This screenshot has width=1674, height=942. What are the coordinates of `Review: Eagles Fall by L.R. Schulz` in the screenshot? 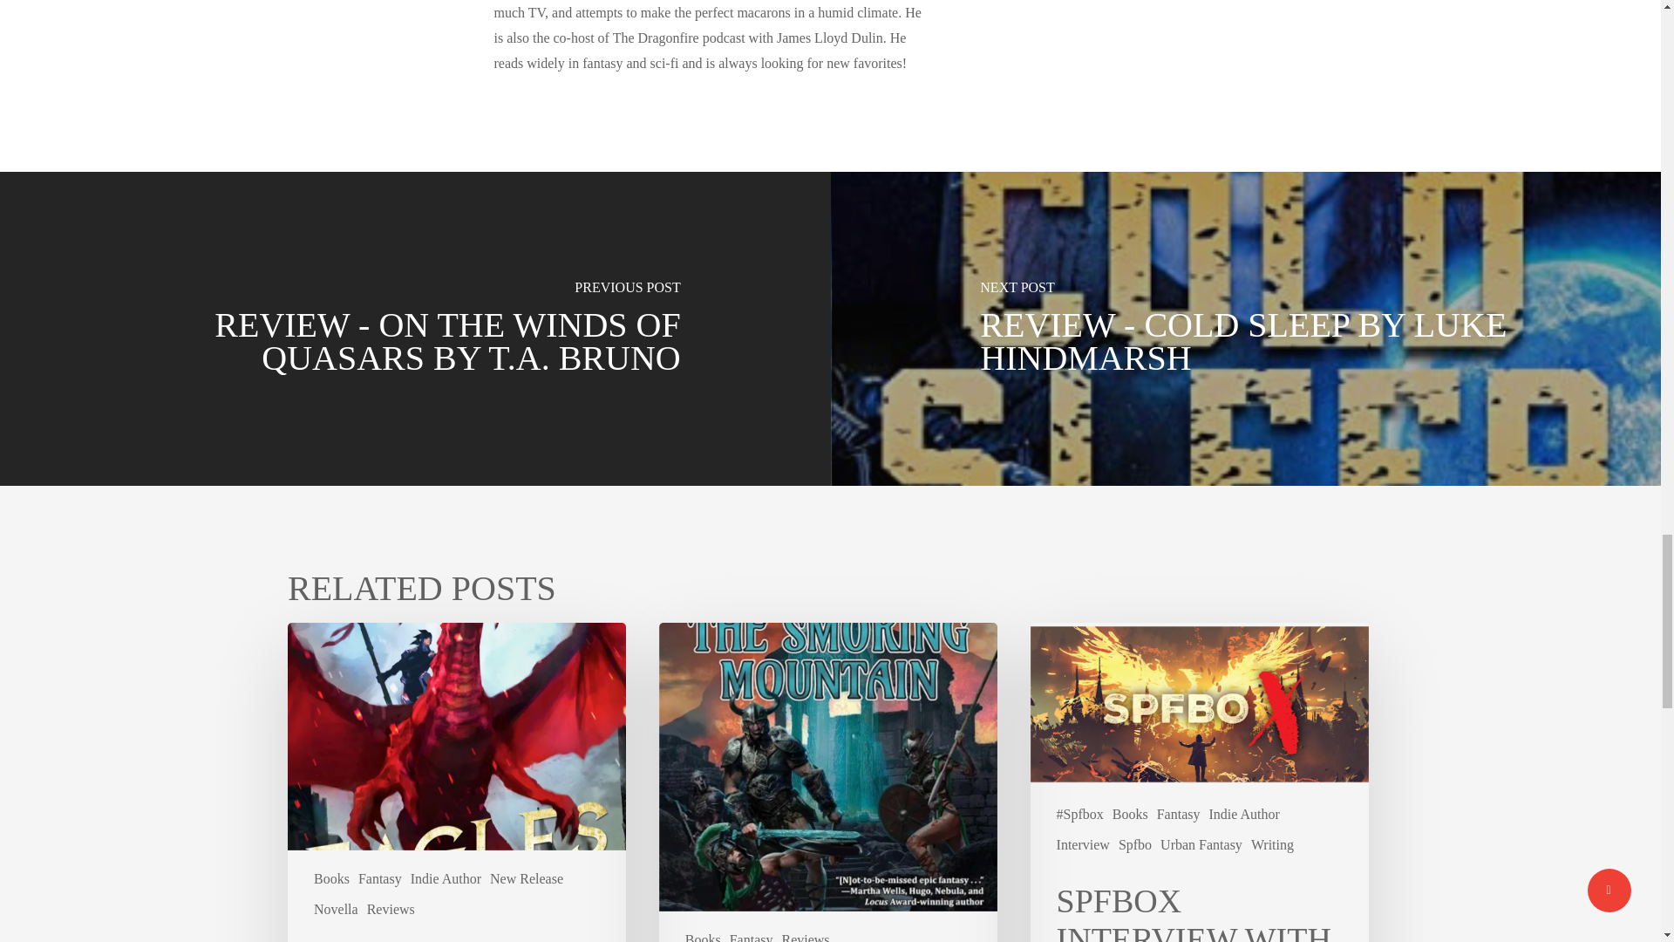 It's located at (457, 782).